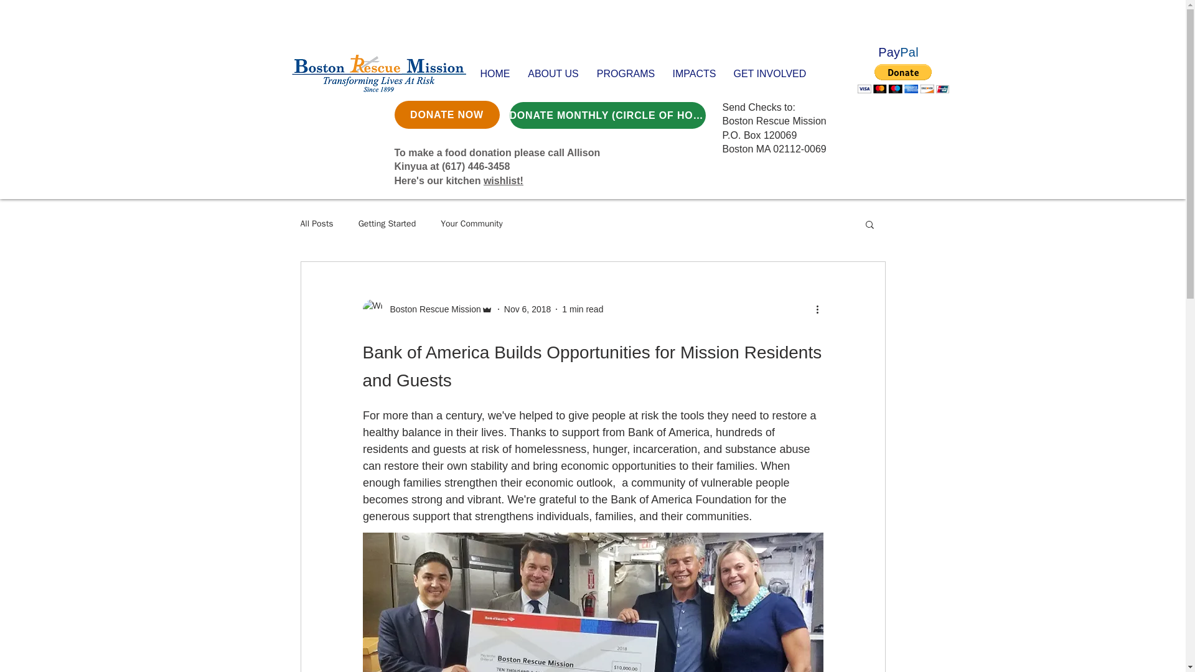 This screenshot has width=1195, height=672. I want to click on Your Community, so click(472, 224).